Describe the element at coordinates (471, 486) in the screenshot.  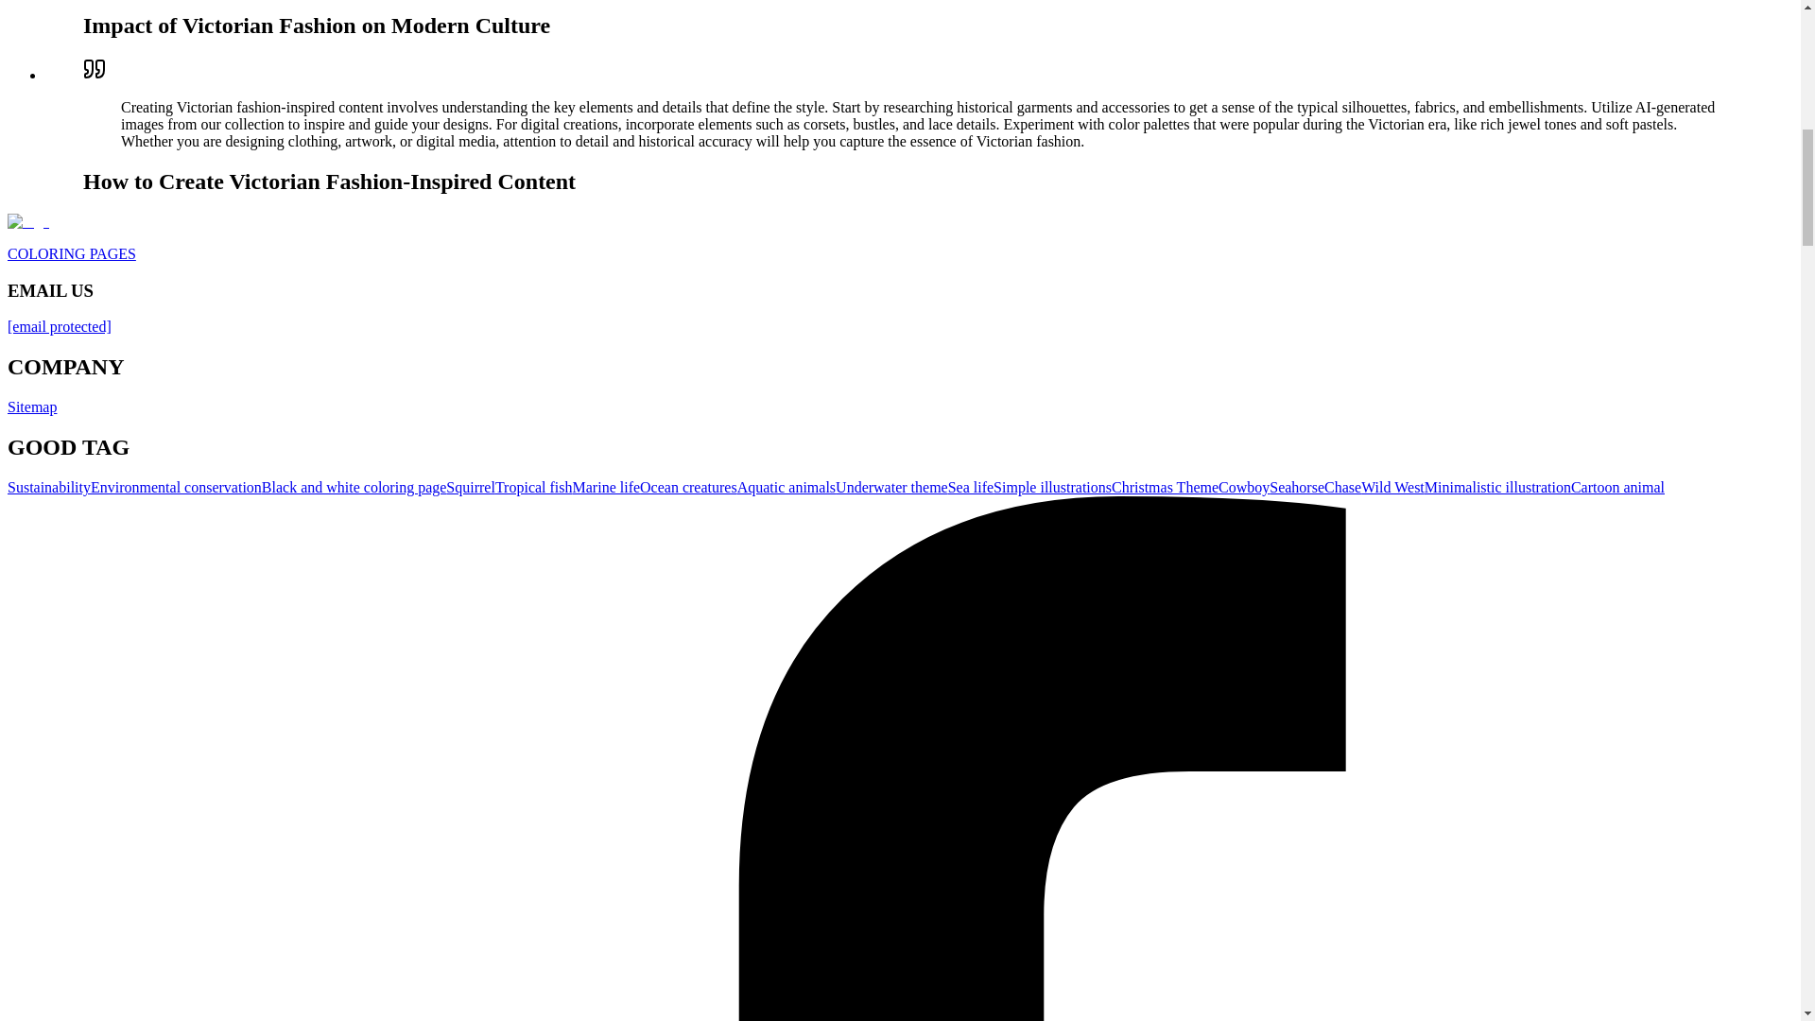
I see `Squirrel` at that location.